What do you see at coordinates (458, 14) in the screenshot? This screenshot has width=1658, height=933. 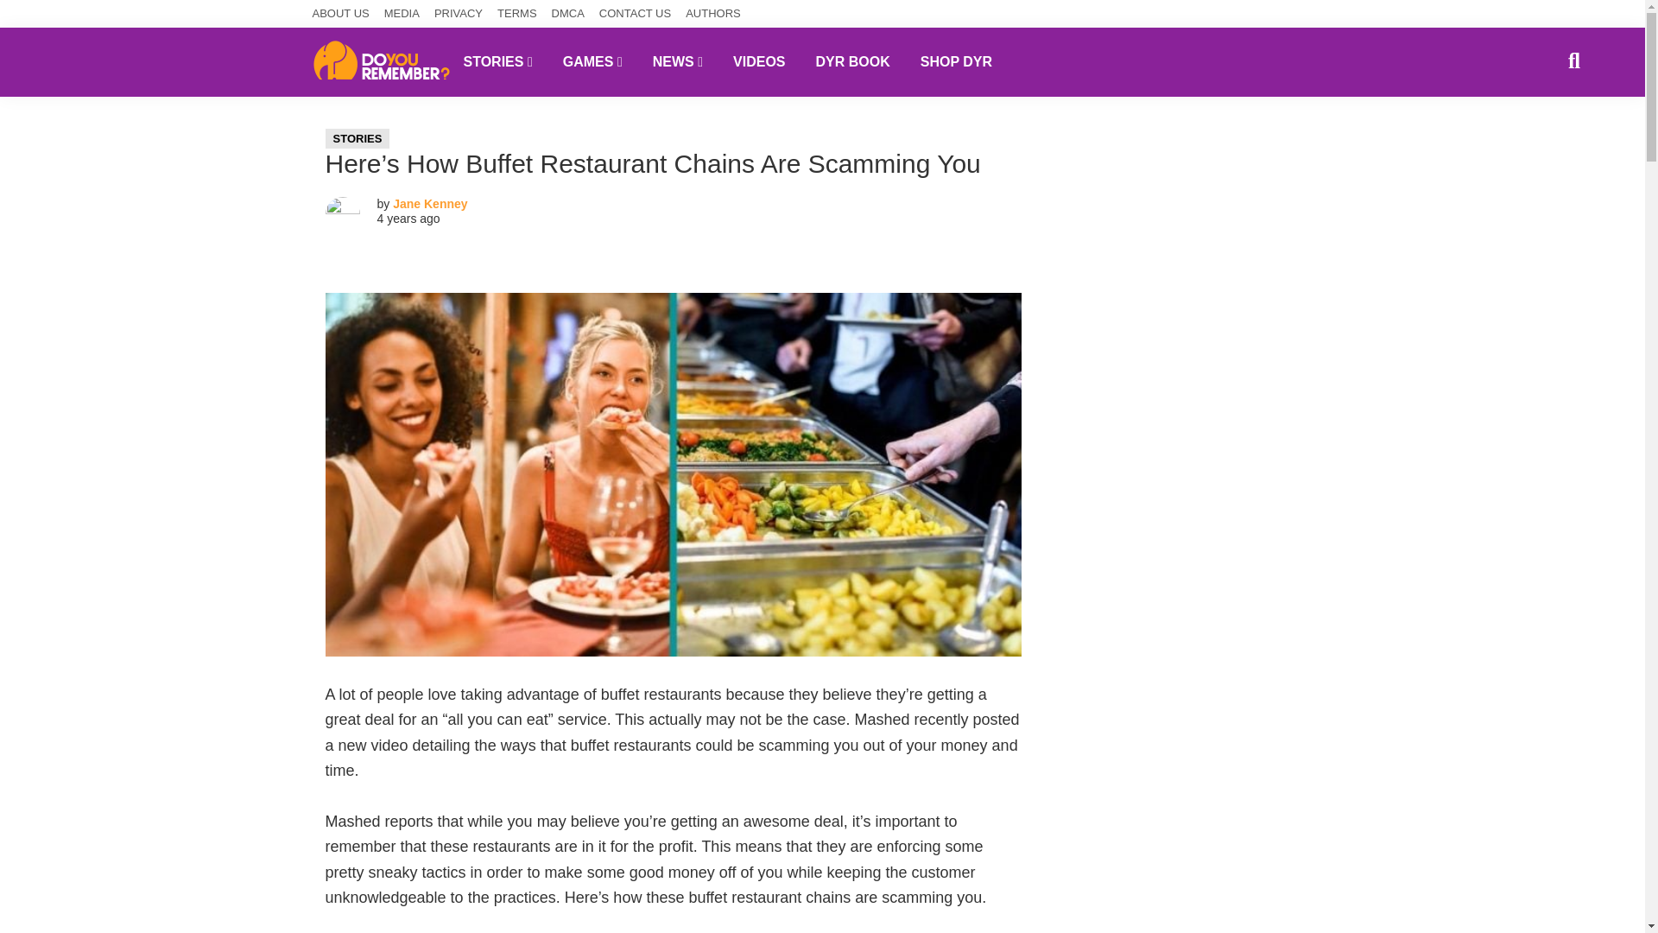 I see `PRIVACY` at bounding box center [458, 14].